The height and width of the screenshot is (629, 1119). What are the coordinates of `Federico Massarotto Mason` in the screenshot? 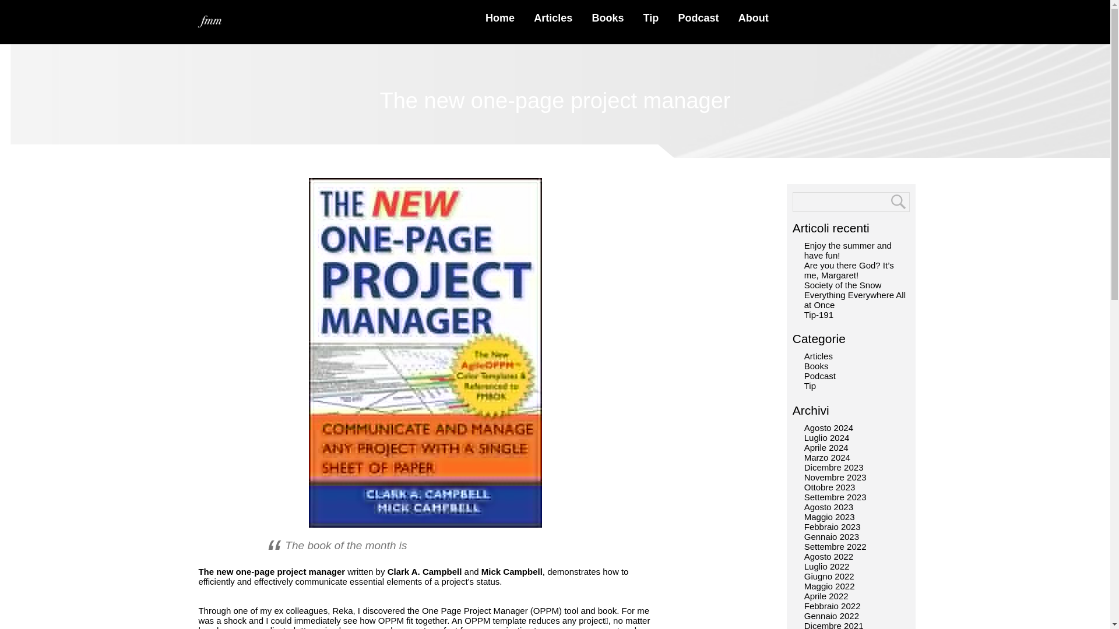 It's located at (210, 22).